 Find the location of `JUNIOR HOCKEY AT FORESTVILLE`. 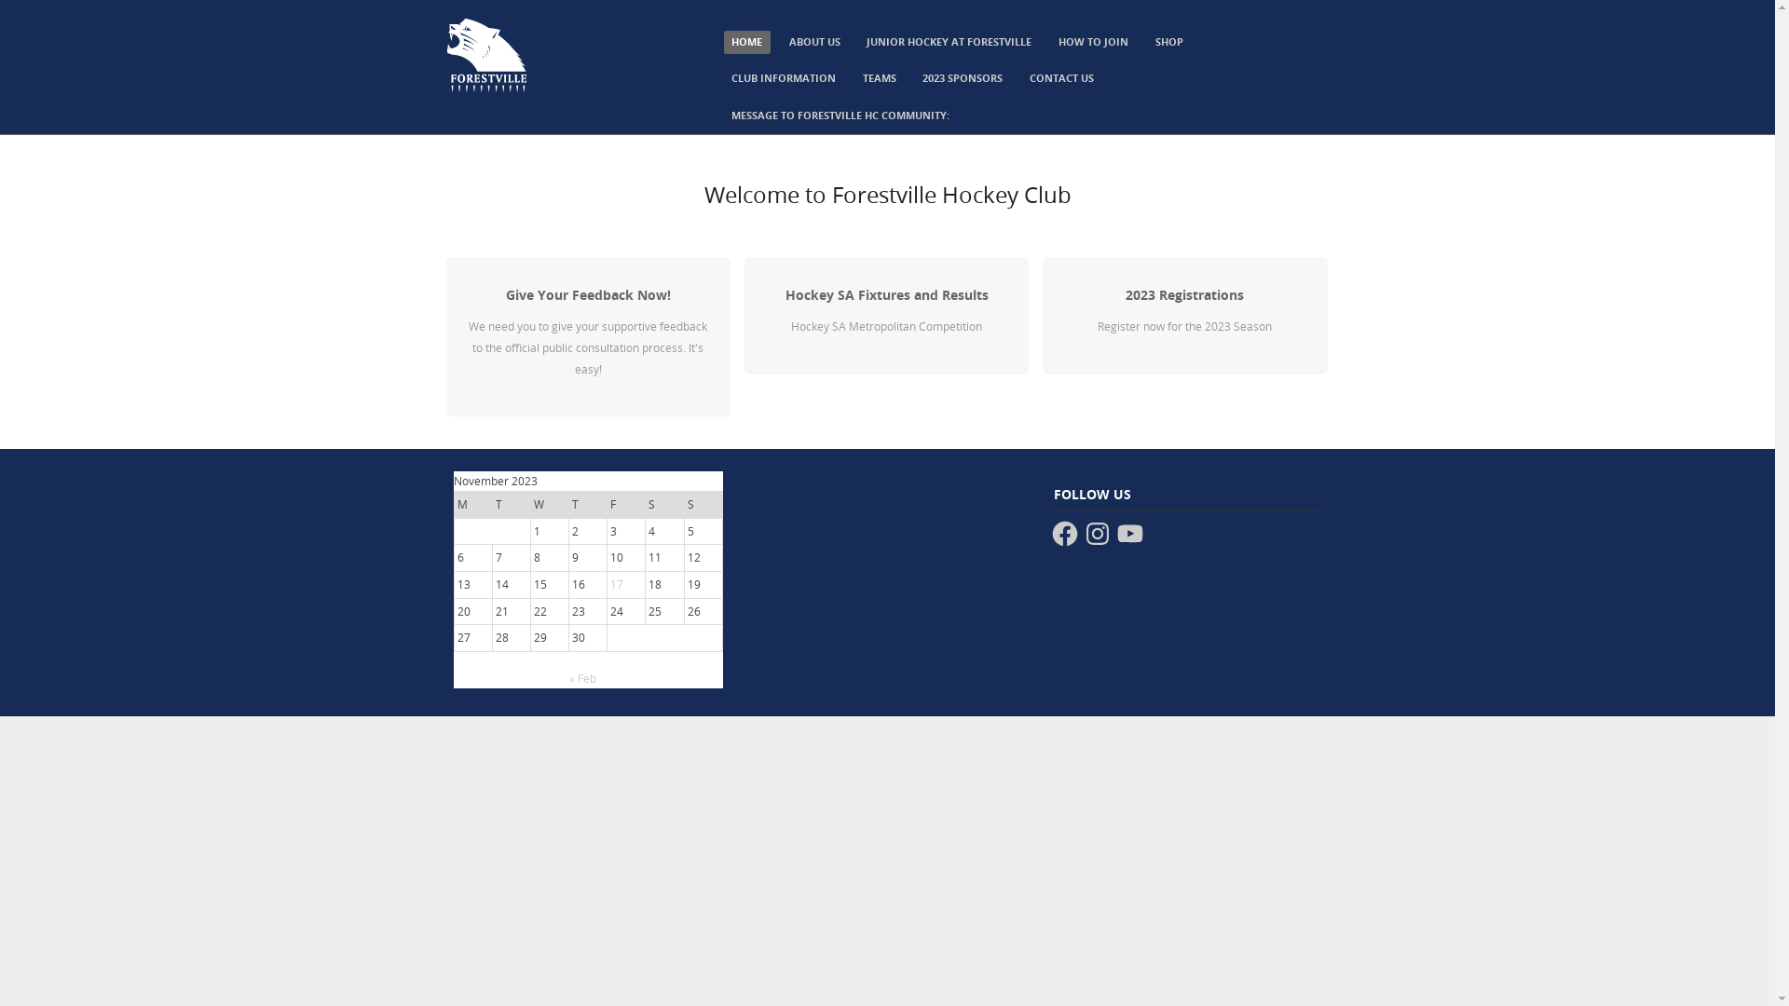

JUNIOR HOCKEY AT FORESTVILLE is located at coordinates (950, 43).